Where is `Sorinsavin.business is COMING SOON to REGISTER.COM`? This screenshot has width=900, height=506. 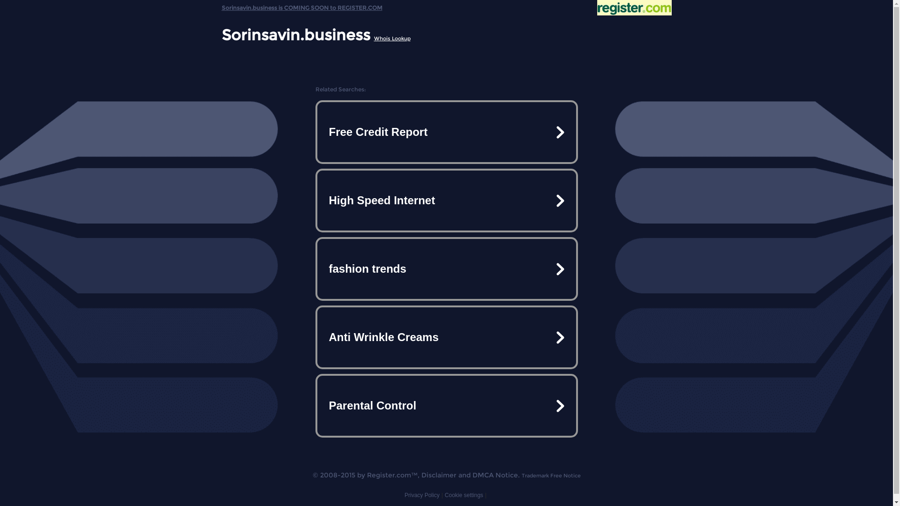
Sorinsavin.business is COMING SOON to REGISTER.COM is located at coordinates (302, 6).